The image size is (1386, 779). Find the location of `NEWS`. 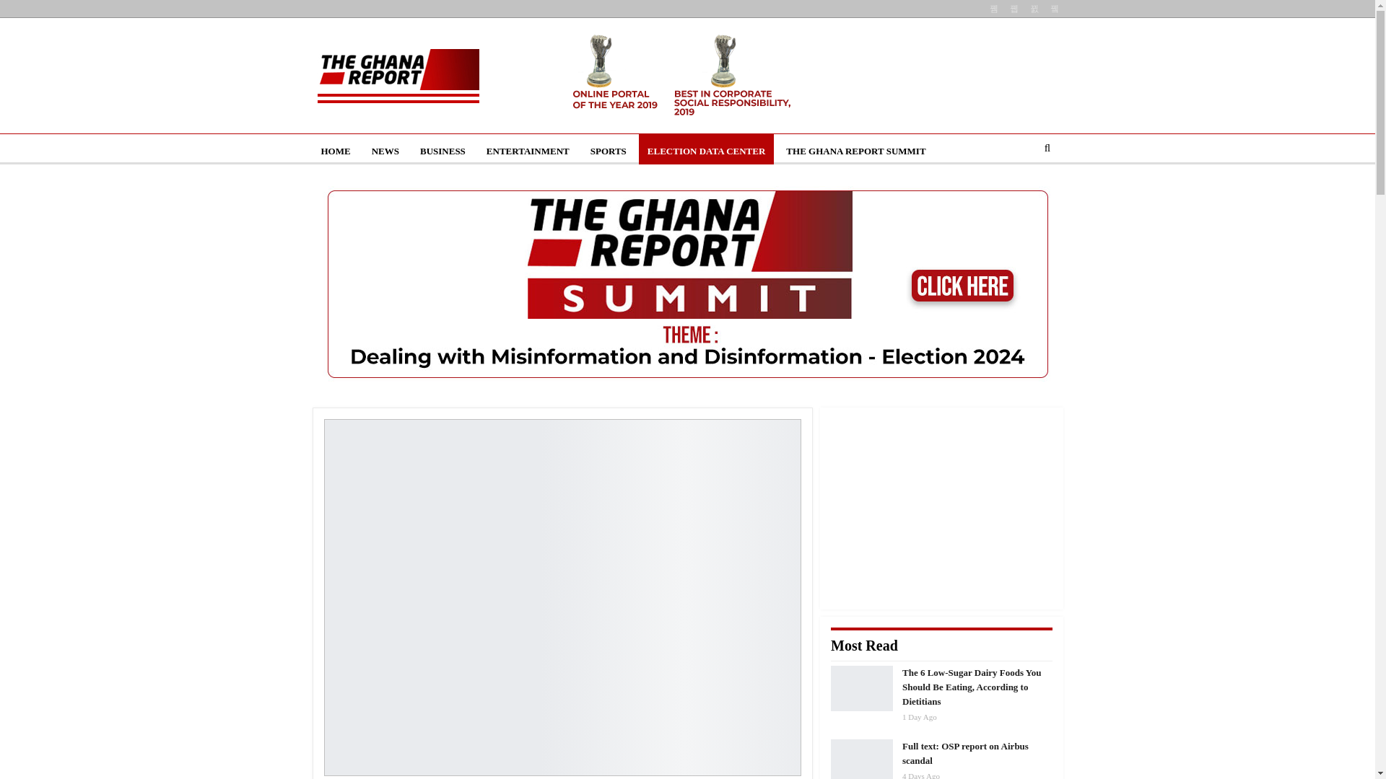

NEWS is located at coordinates (385, 151).